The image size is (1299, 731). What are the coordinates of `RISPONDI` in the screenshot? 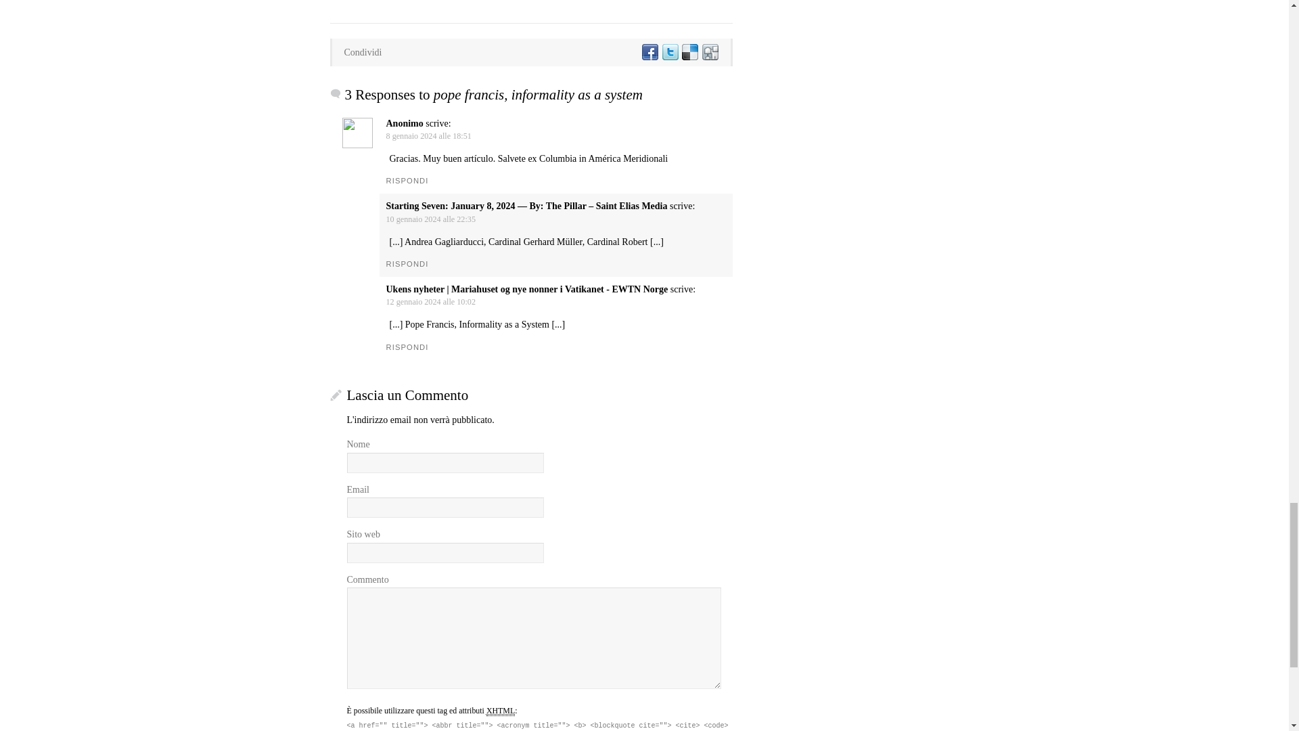 It's located at (407, 264).